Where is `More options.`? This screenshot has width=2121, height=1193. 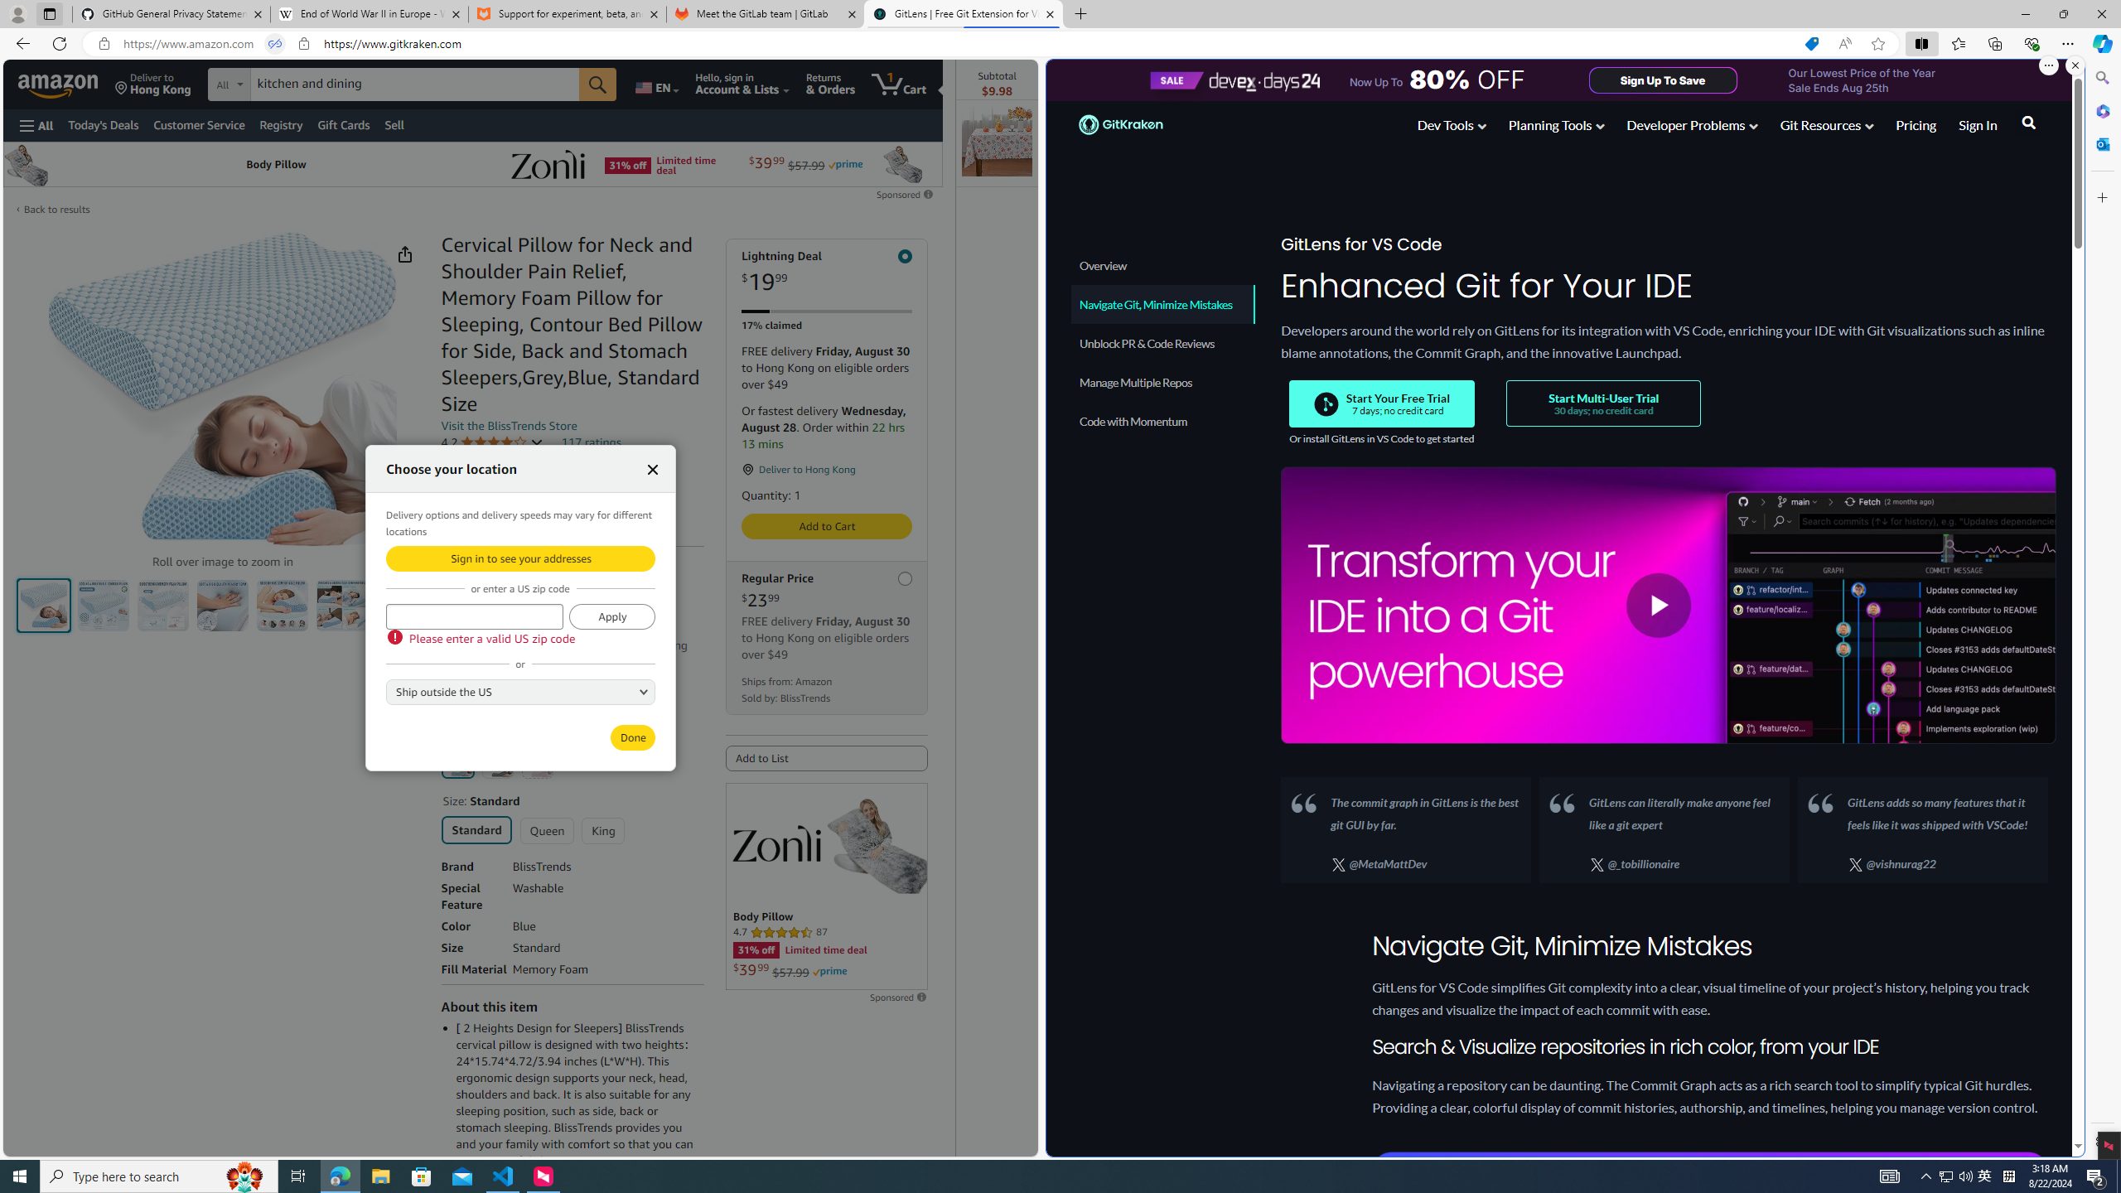 More options. is located at coordinates (2048, 65).